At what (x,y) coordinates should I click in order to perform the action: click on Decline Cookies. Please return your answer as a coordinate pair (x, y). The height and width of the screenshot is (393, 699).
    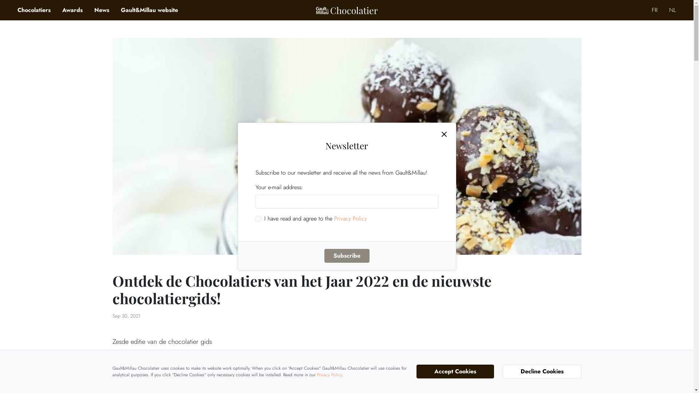
    Looking at the image, I should click on (542, 372).